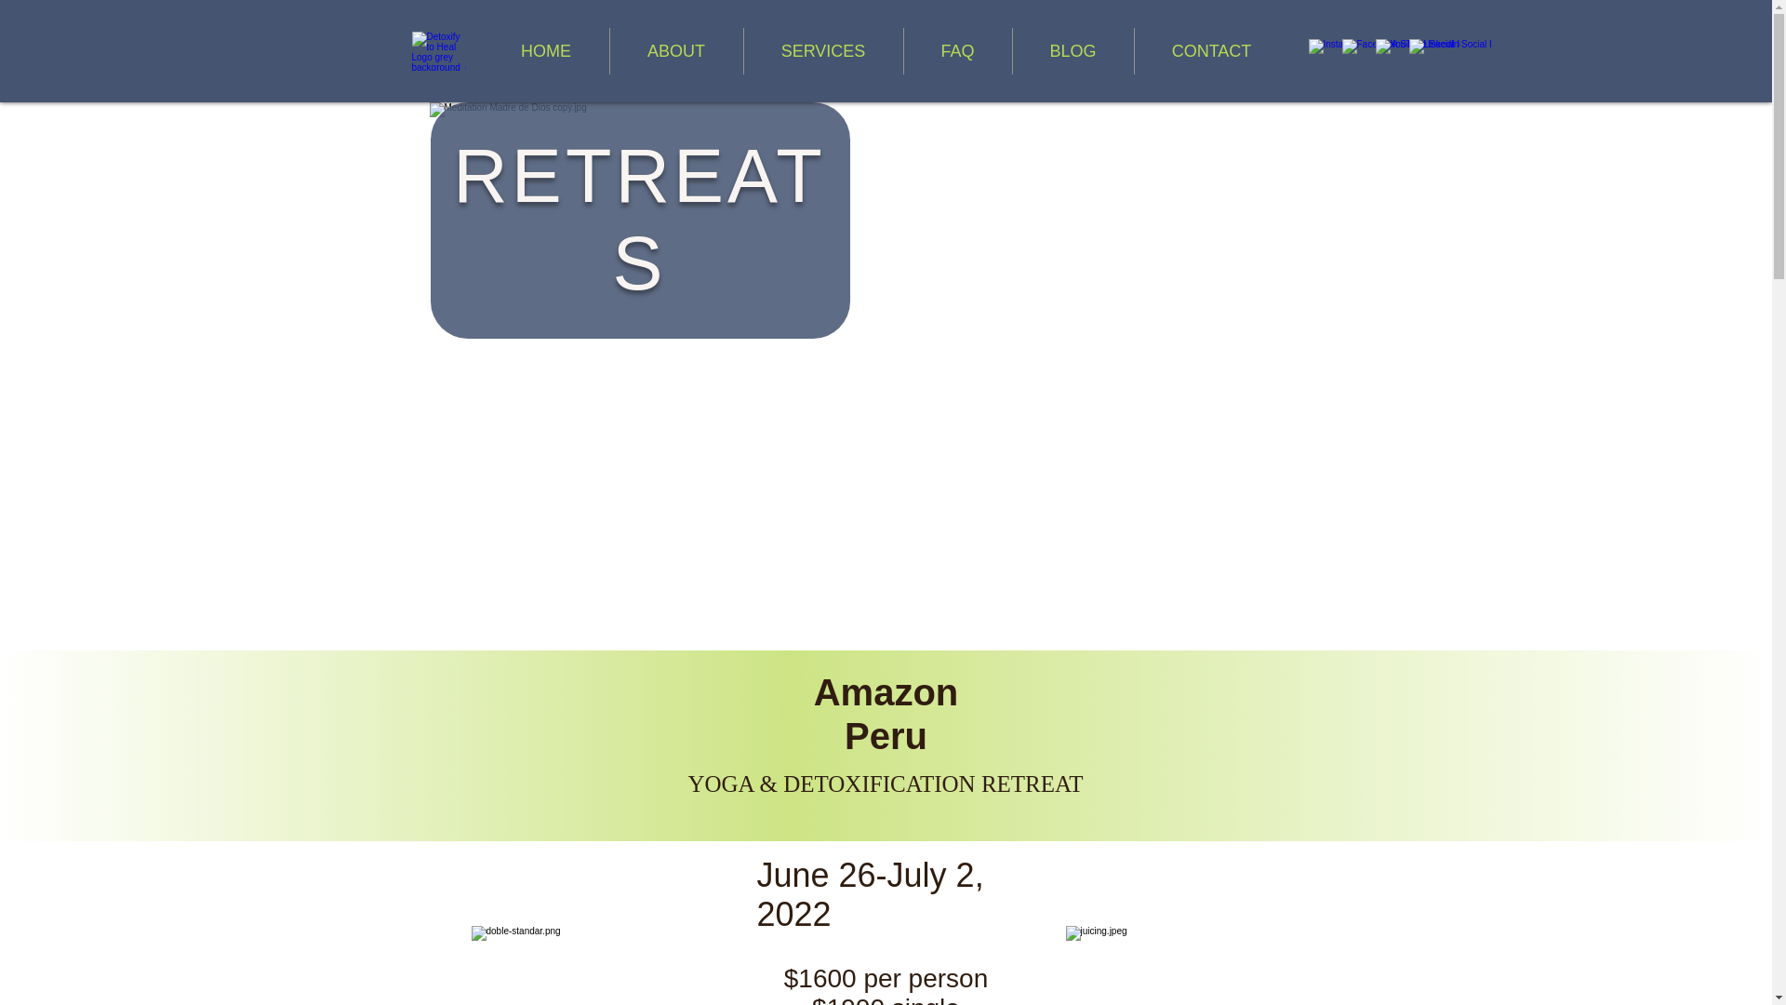 The image size is (1786, 1005). I want to click on ABOUT, so click(676, 50).